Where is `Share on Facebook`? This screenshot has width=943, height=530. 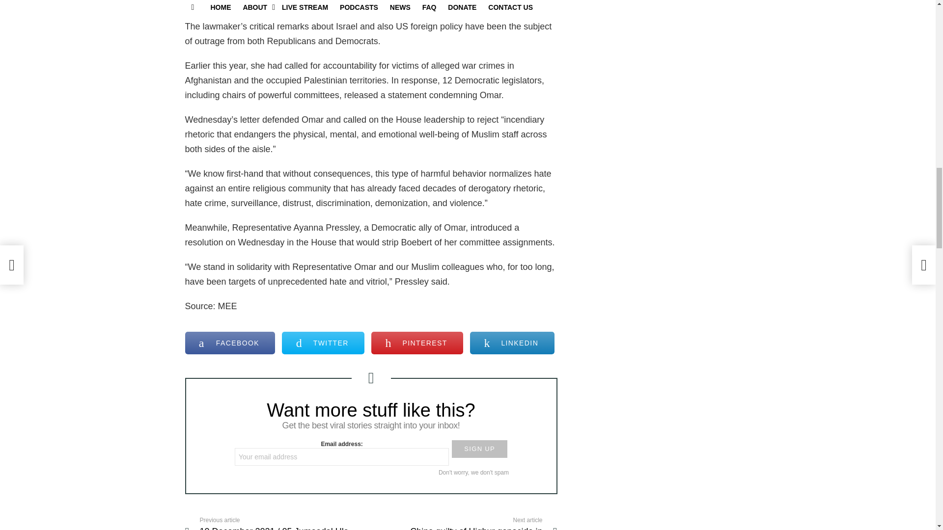 Share on Facebook is located at coordinates (230, 343).